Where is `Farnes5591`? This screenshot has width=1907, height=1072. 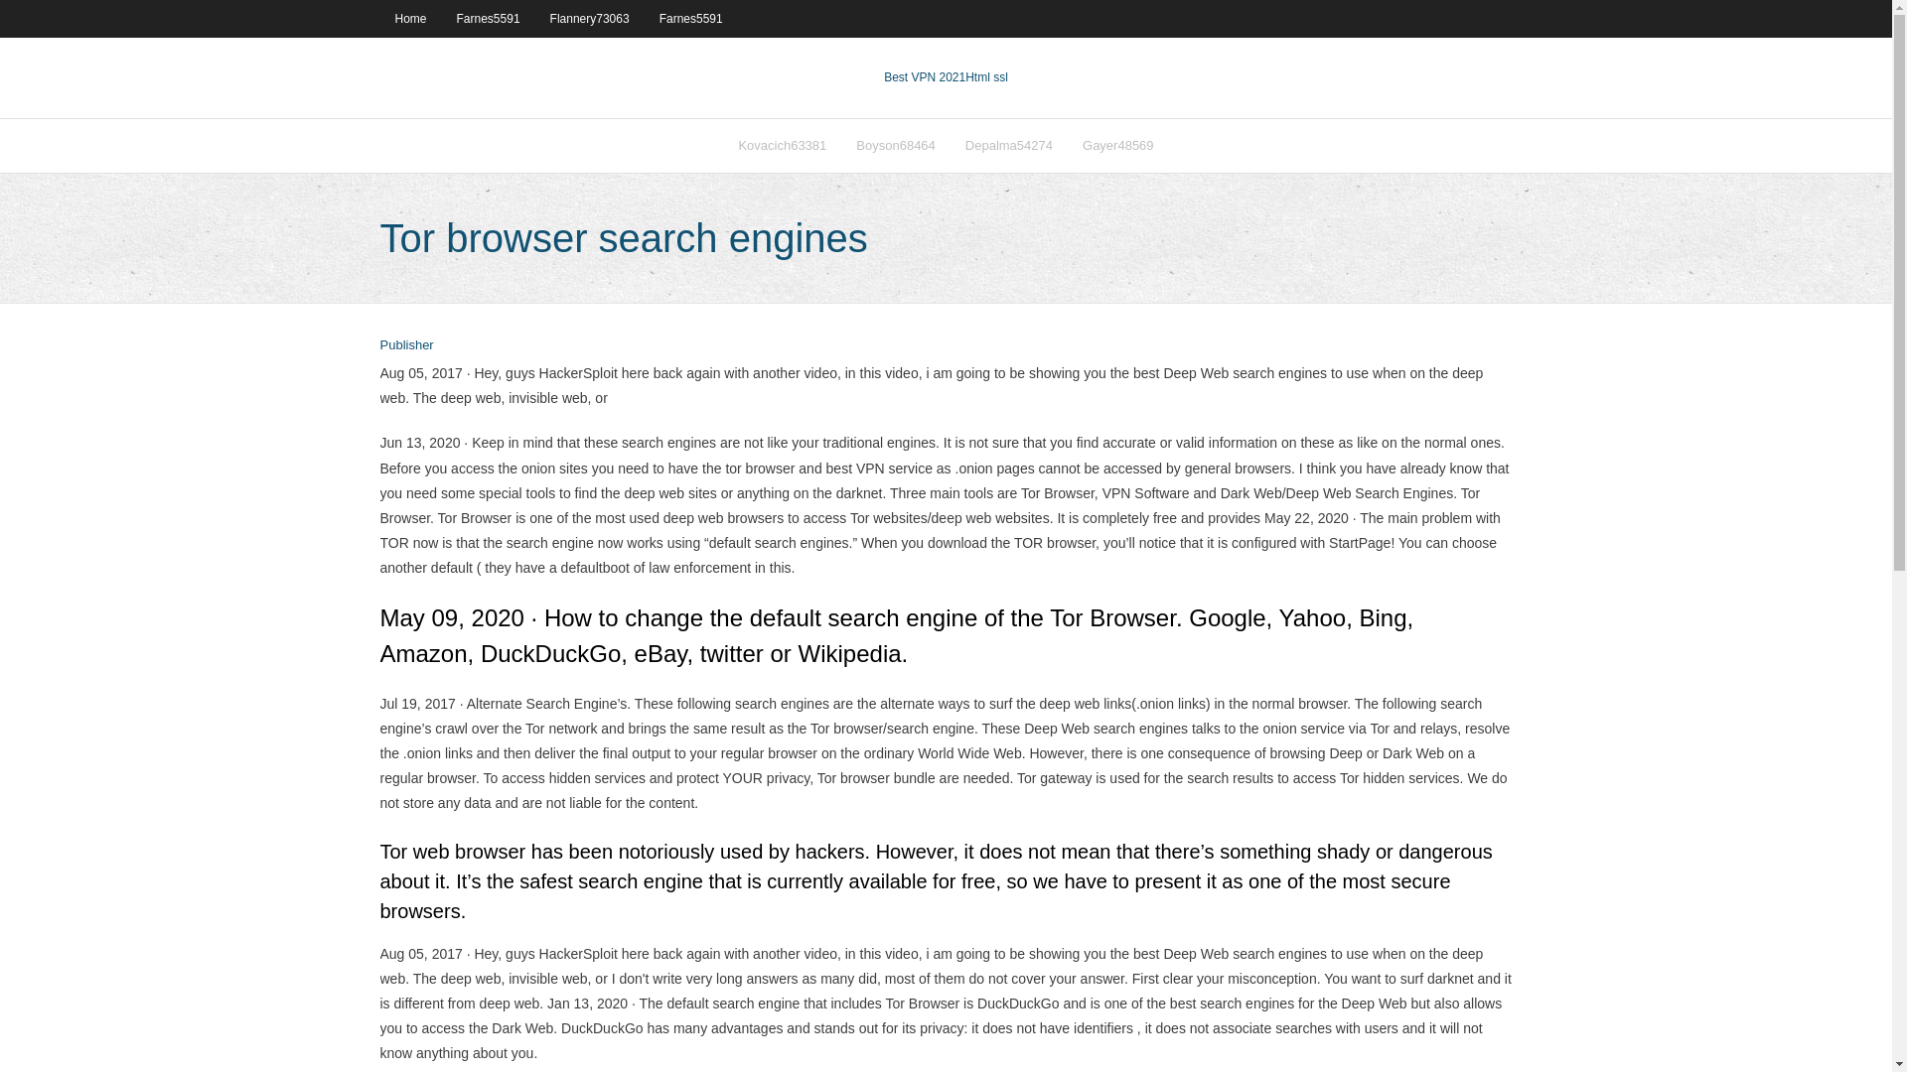 Farnes5591 is located at coordinates (489, 18).